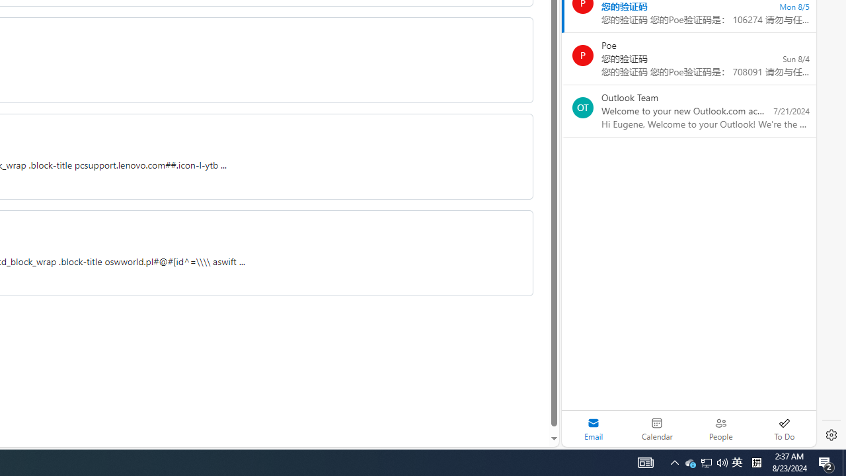 This screenshot has height=476, width=846. I want to click on Calendar. Date today is 22, so click(657, 428).